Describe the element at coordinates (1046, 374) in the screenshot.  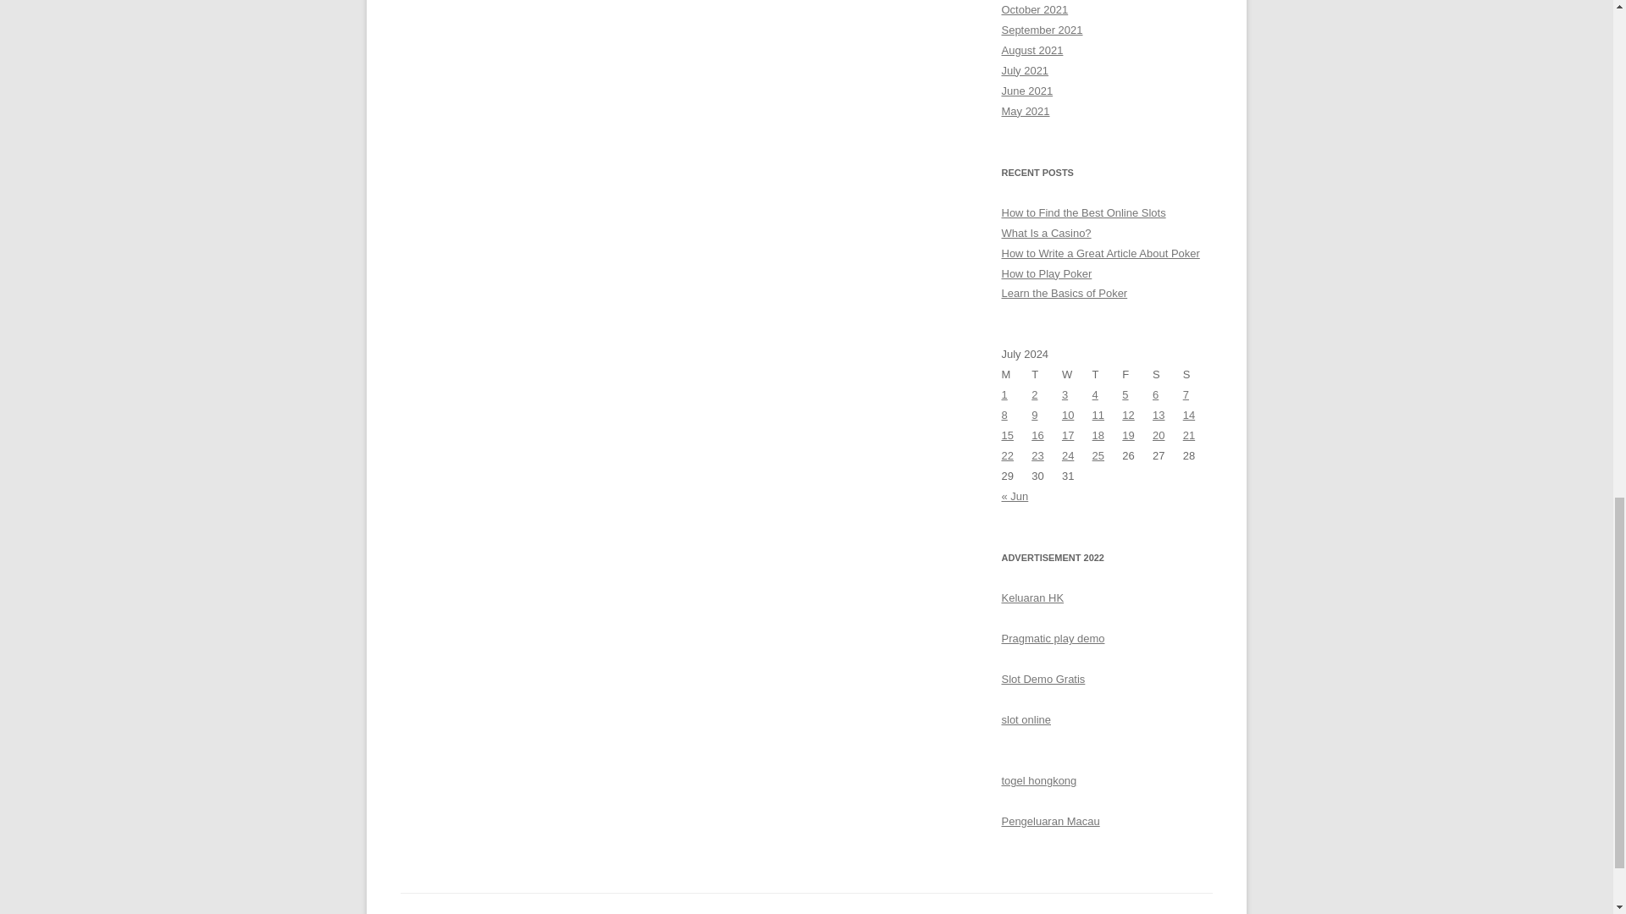
I see `Tuesday` at that location.